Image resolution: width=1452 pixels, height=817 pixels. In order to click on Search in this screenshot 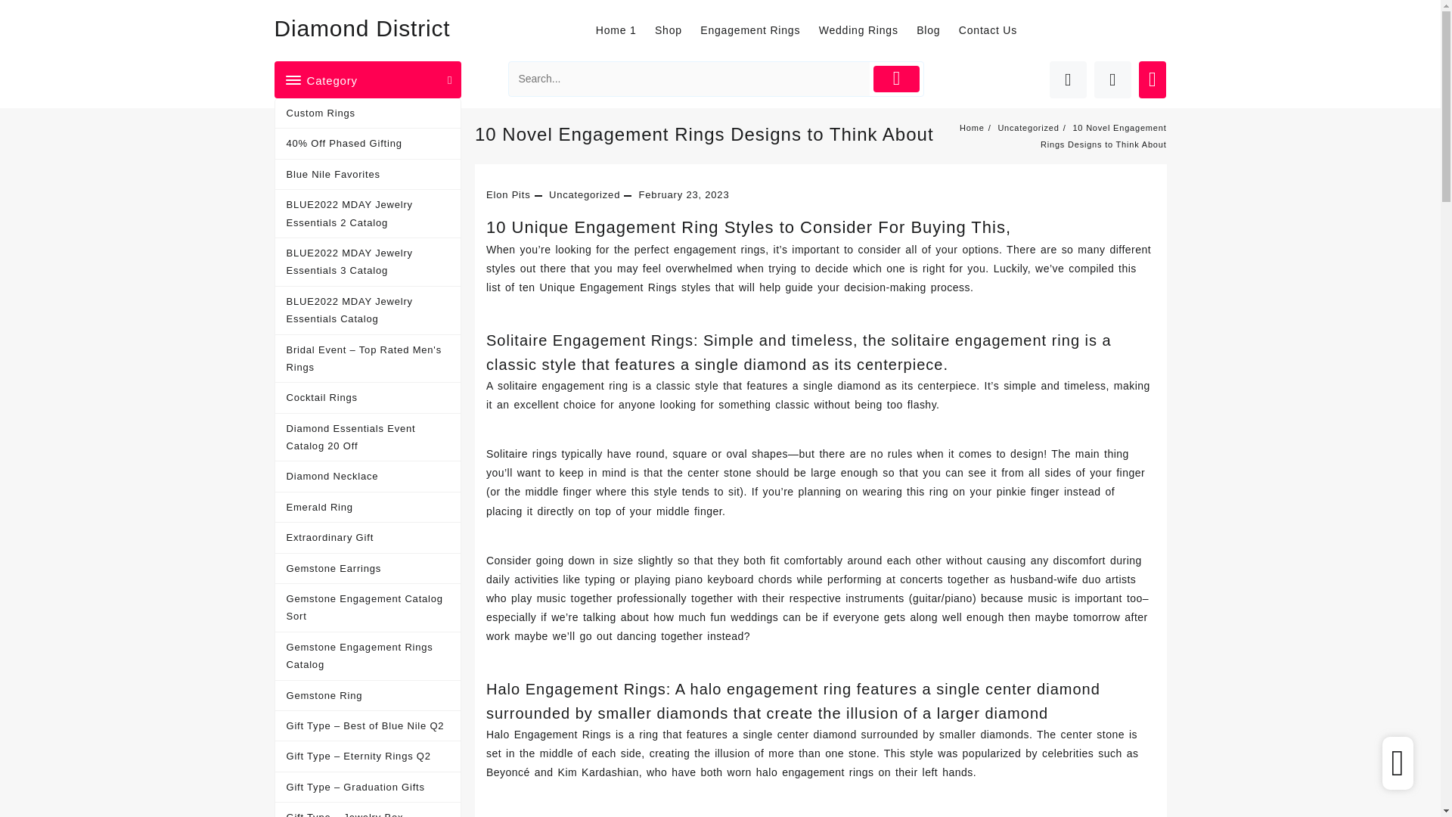, I will do `click(690, 79)`.